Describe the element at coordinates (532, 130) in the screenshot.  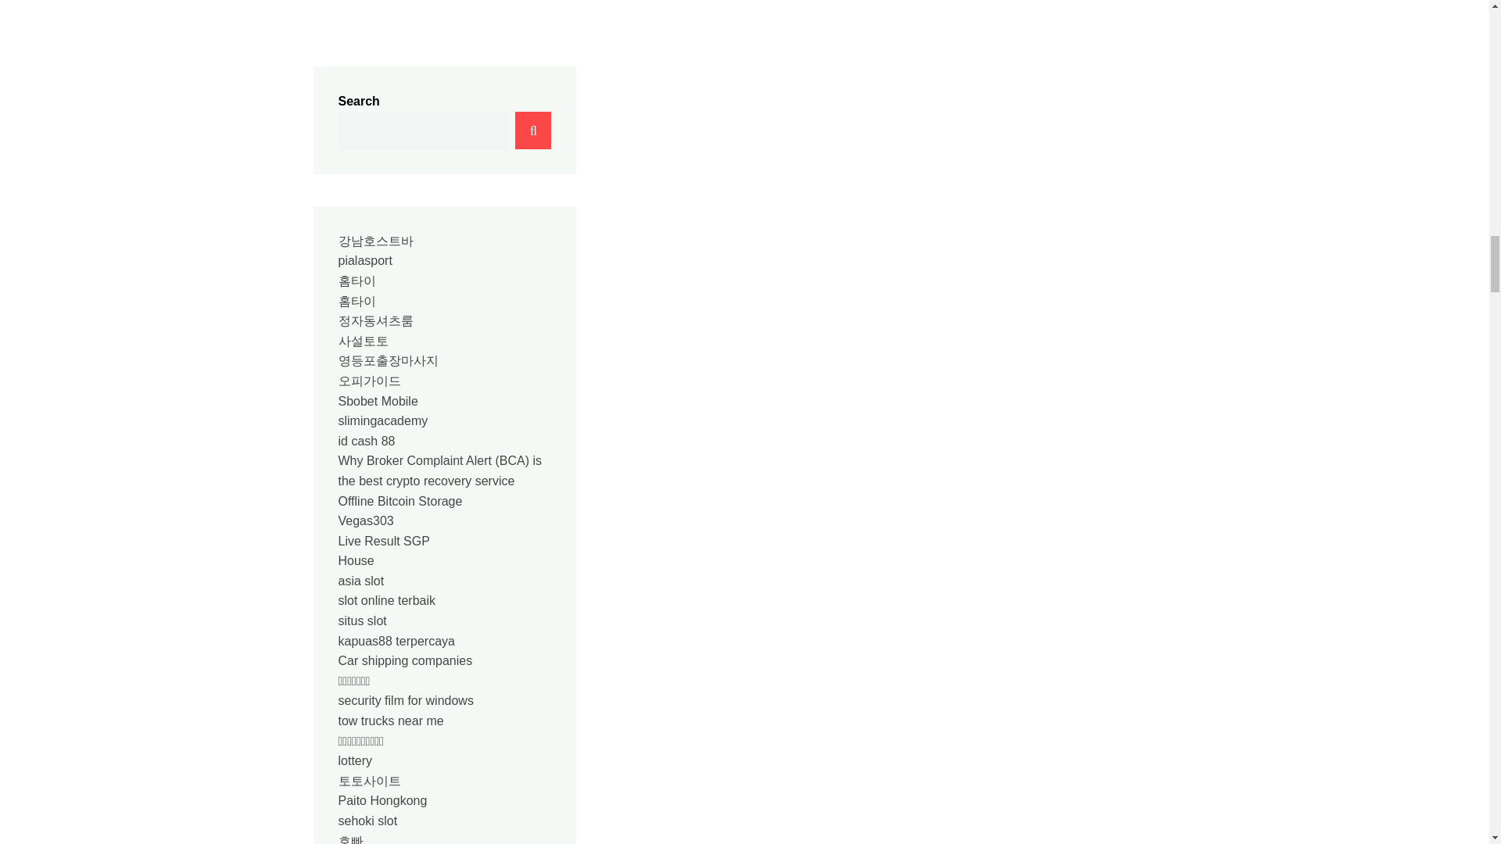
I see `Search` at that location.